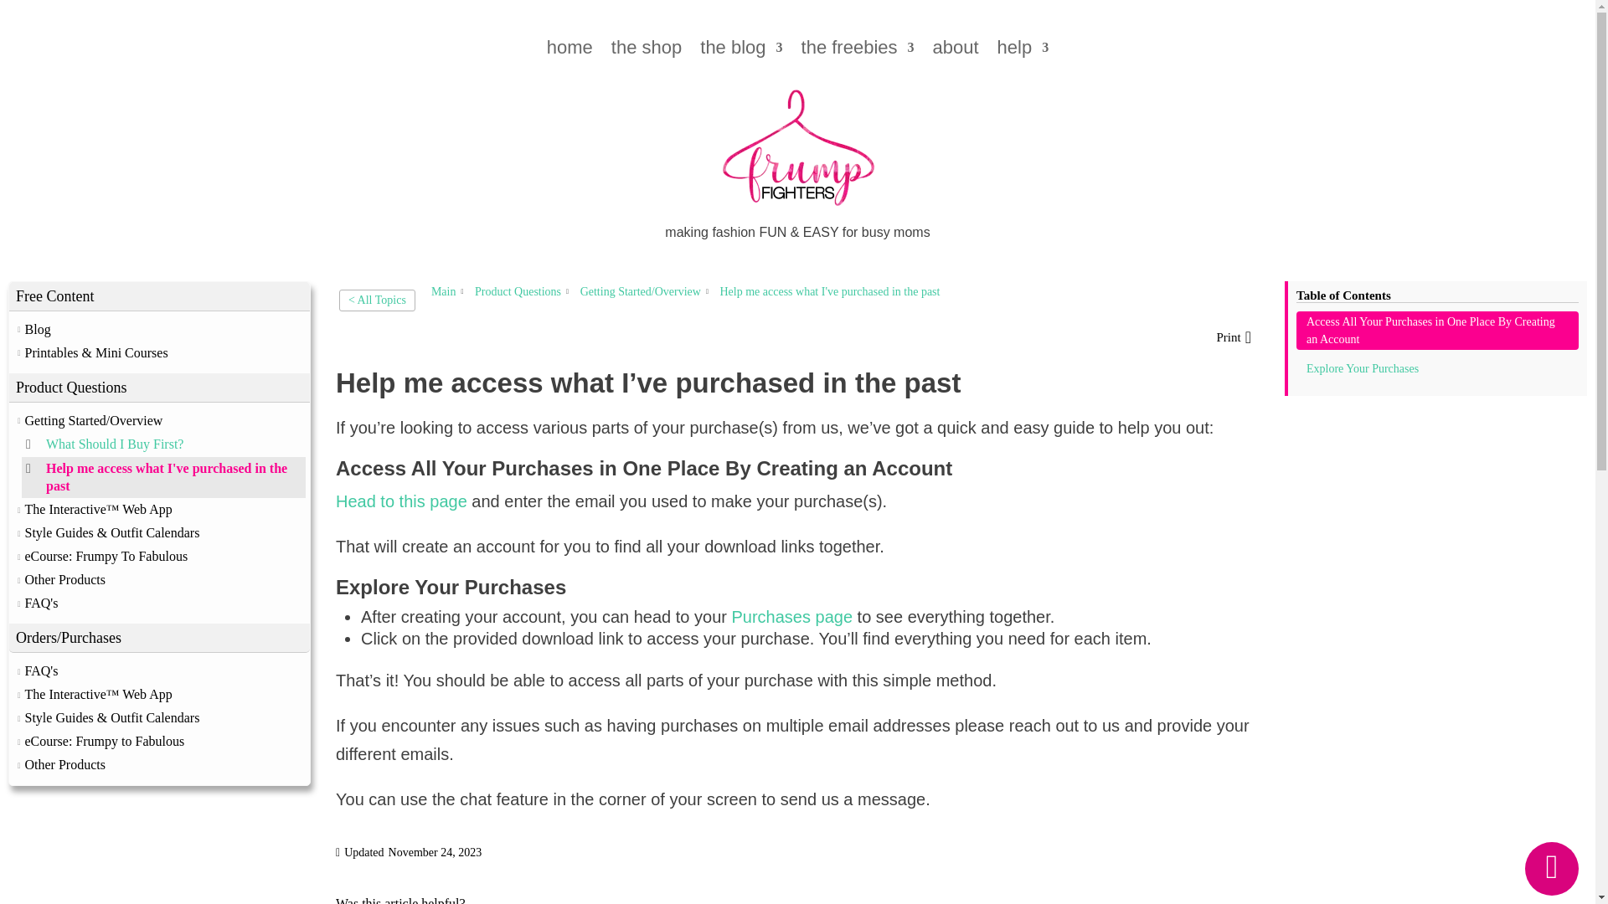 This screenshot has width=1608, height=904. I want to click on the freebies, so click(858, 50).